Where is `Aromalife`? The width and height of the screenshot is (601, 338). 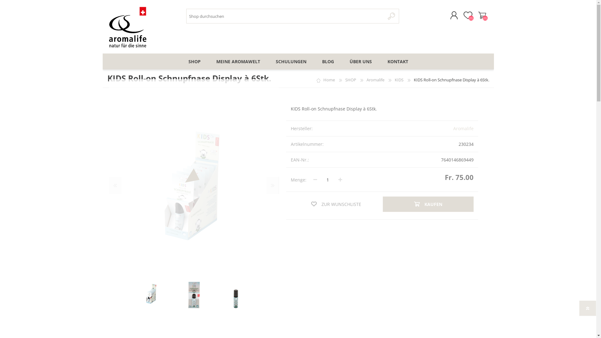 Aromalife is located at coordinates (463, 128).